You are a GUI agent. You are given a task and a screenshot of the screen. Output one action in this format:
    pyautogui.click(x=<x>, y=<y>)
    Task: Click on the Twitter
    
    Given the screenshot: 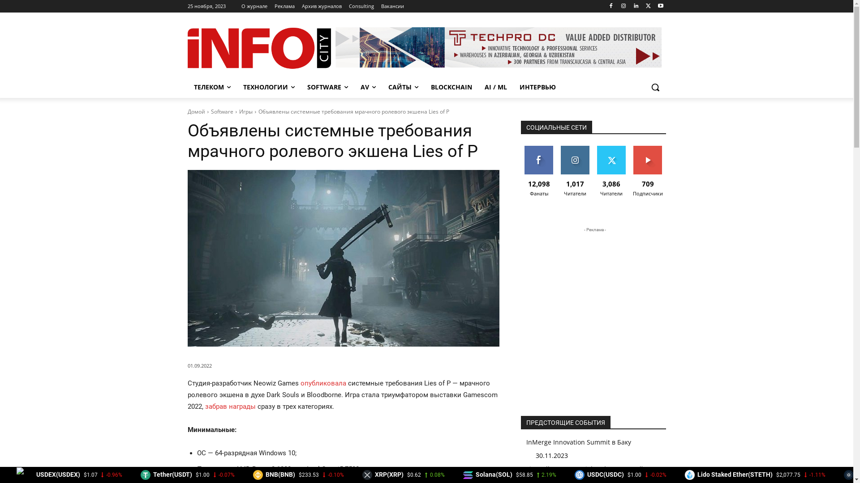 What is the action you would take?
    pyautogui.click(x=649, y=6)
    